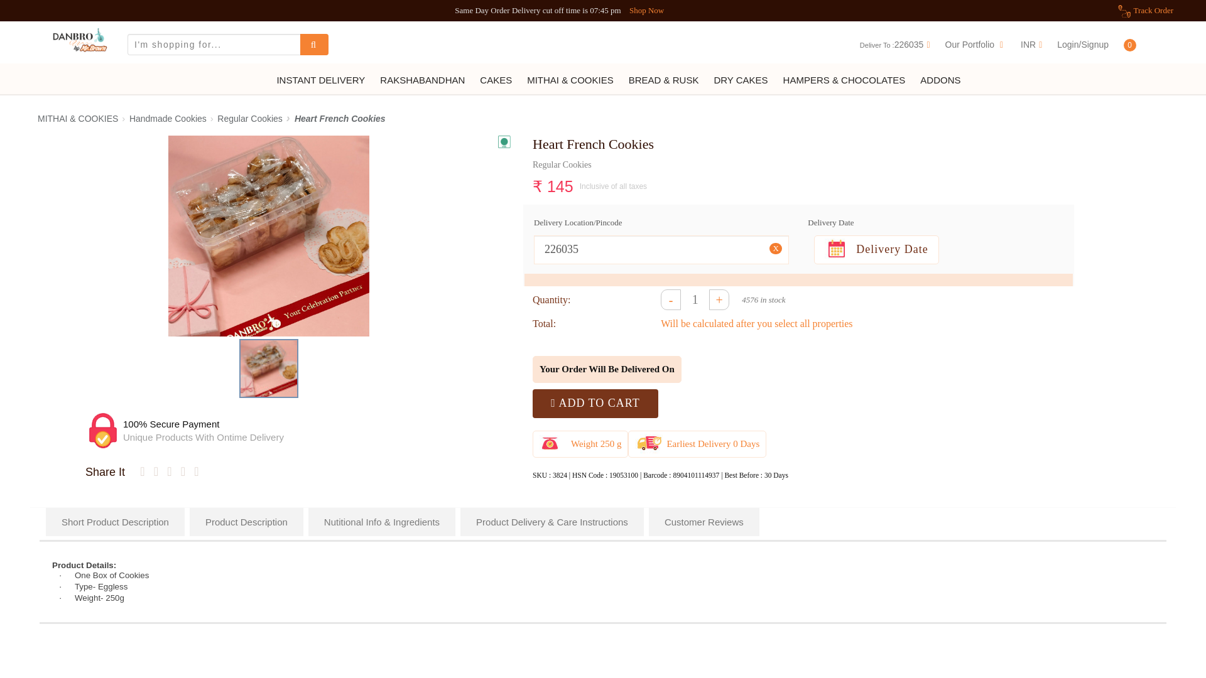 This screenshot has height=678, width=1206. What do you see at coordinates (895, 44) in the screenshot?
I see `Deliver To :226035` at bounding box center [895, 44].